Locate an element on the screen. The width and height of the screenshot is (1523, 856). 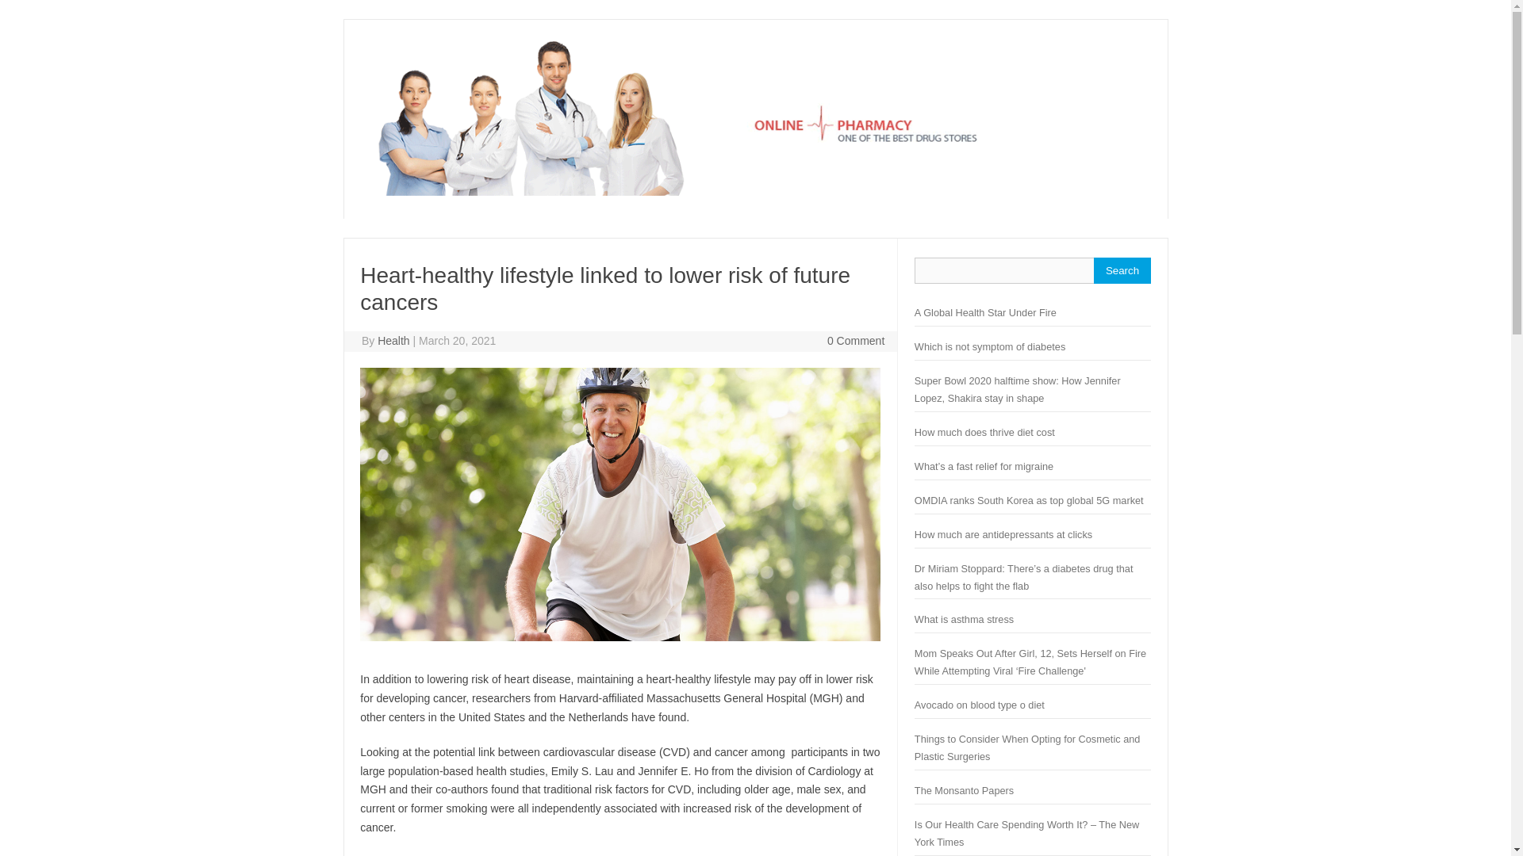
The Monsanto Papers is located at coordinates (965, 791).